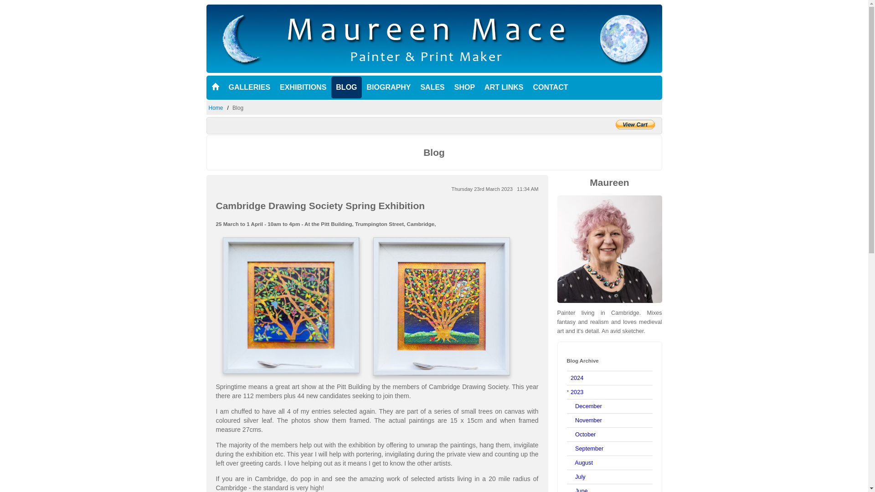 This screenshot has width=875, height=492. What do you see at coordinates (216, 108) in the screenshot?
I see `Home` at bounding box center [216, 108].